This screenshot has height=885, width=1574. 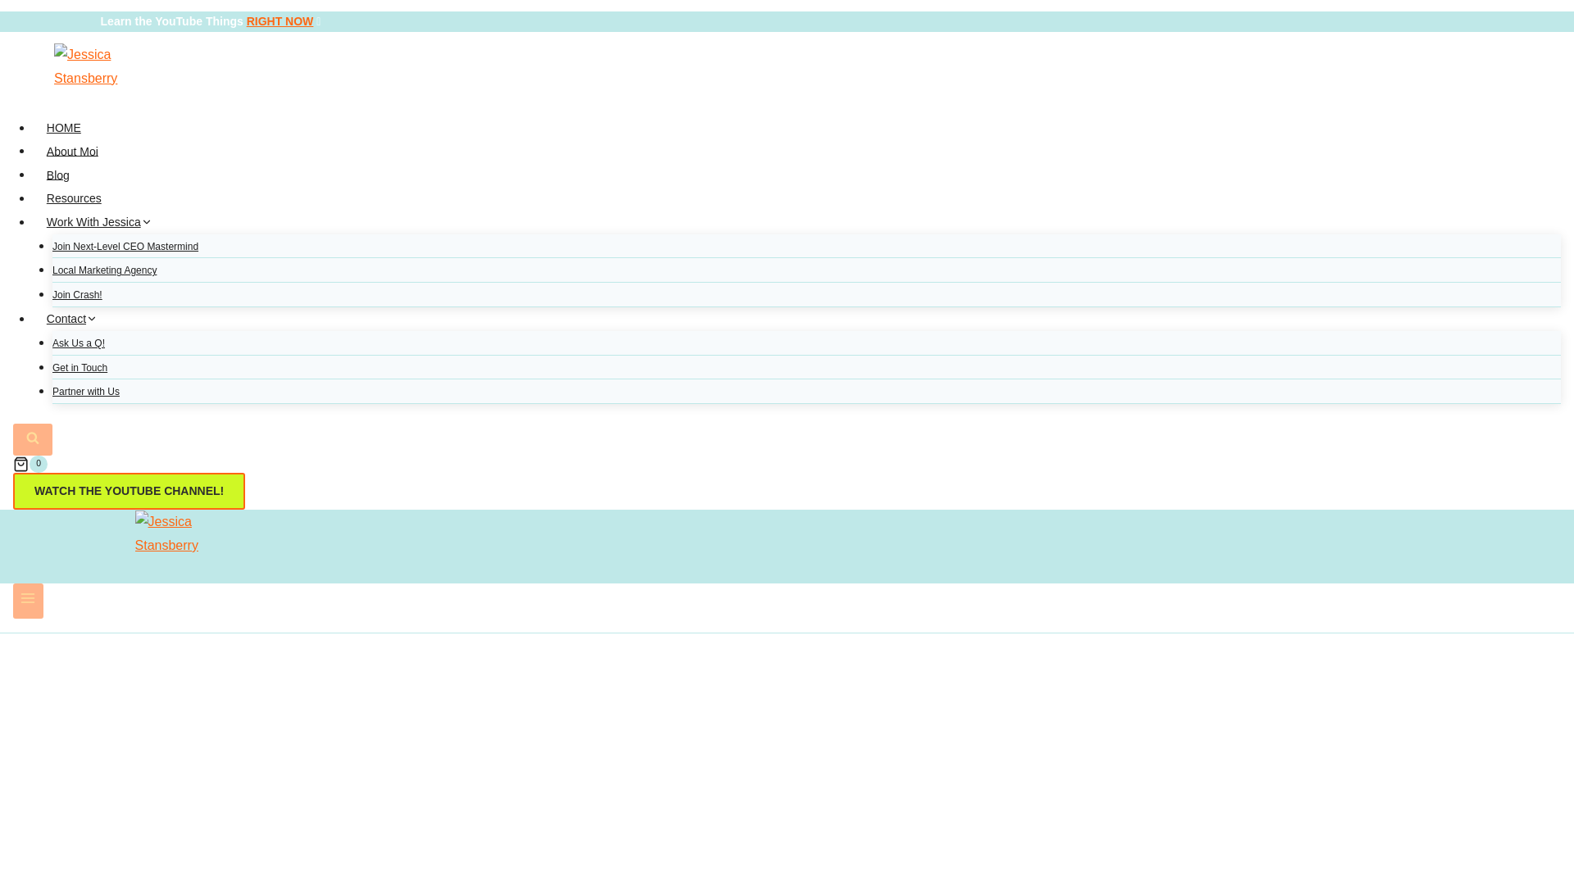 I want to click on About Moi, so click(x=72, y=151).